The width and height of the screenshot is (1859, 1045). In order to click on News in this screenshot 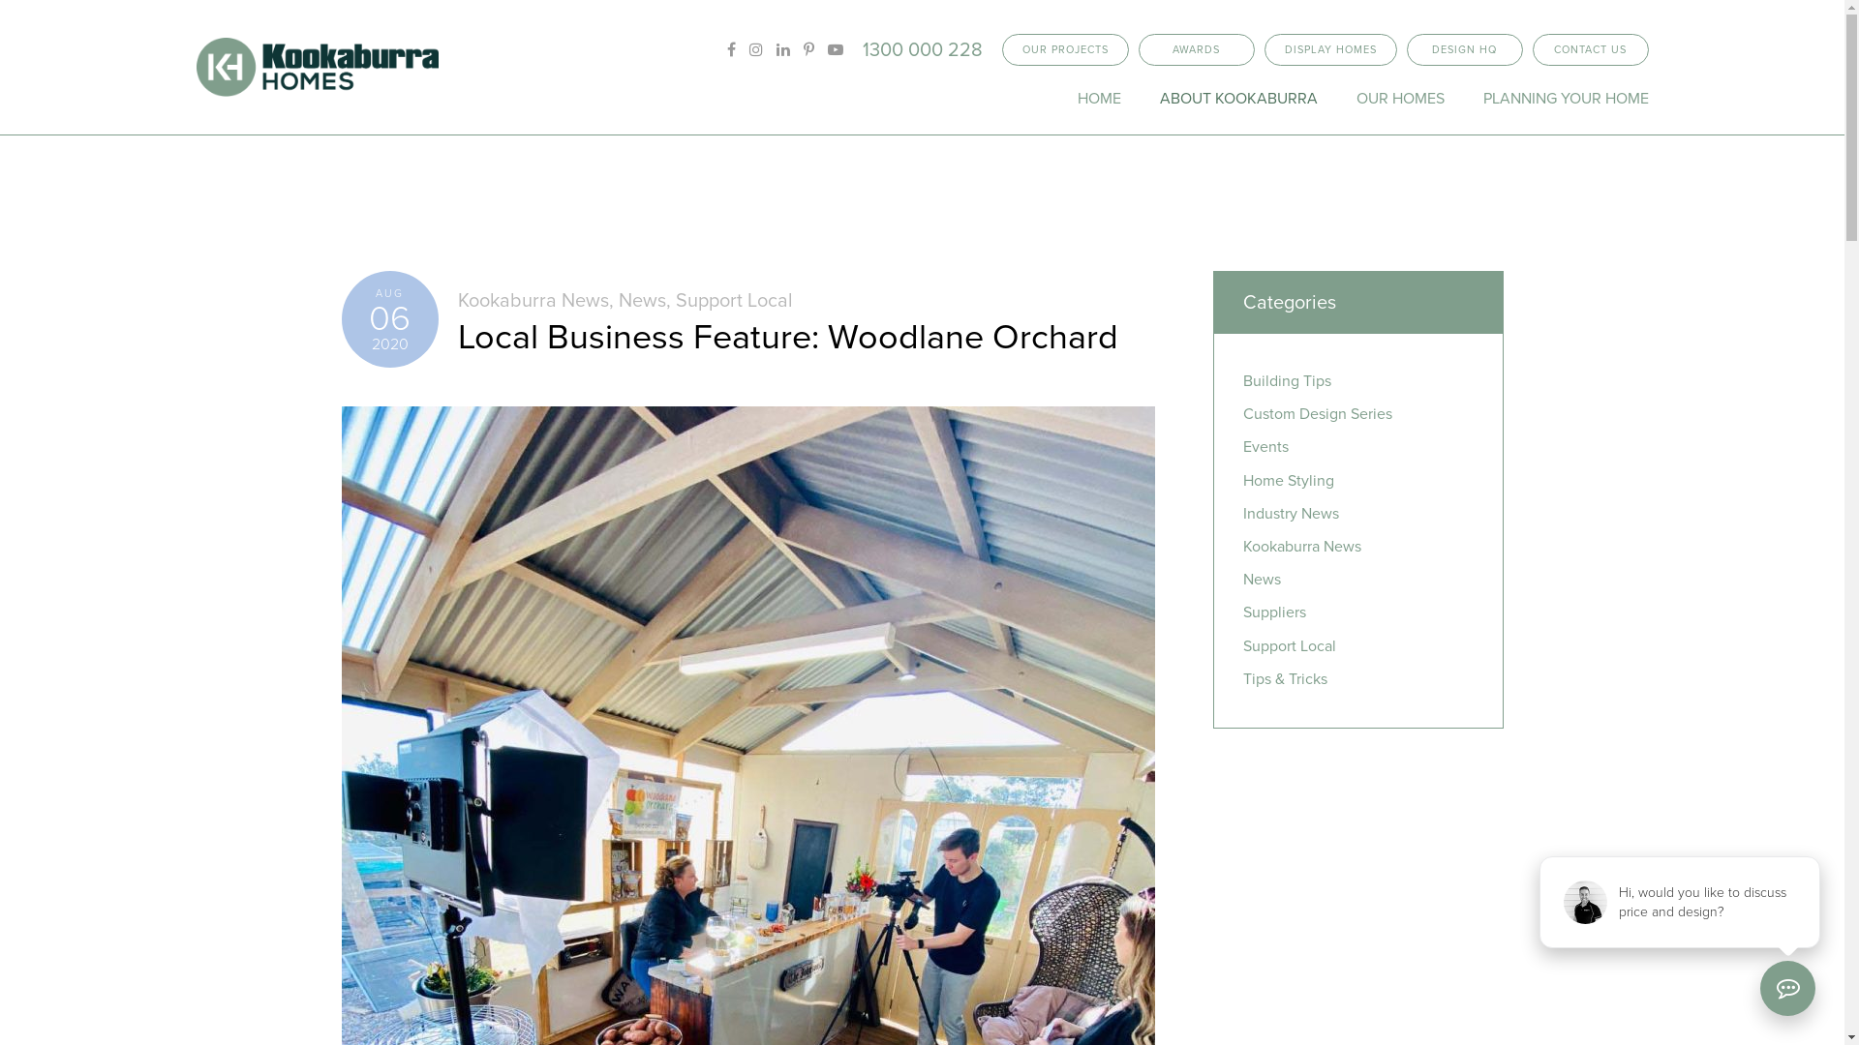, I will do `click(641, 301)`.